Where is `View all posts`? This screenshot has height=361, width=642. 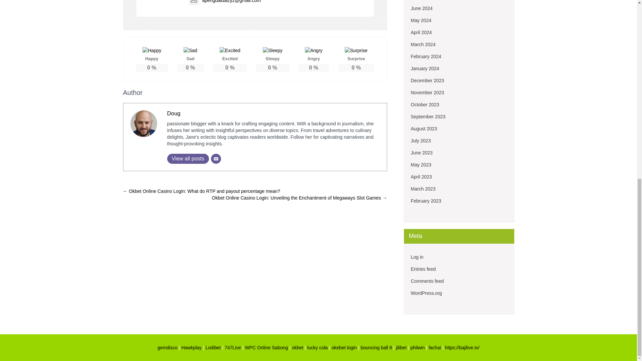 View all posts is located at coordinates (188, 159).